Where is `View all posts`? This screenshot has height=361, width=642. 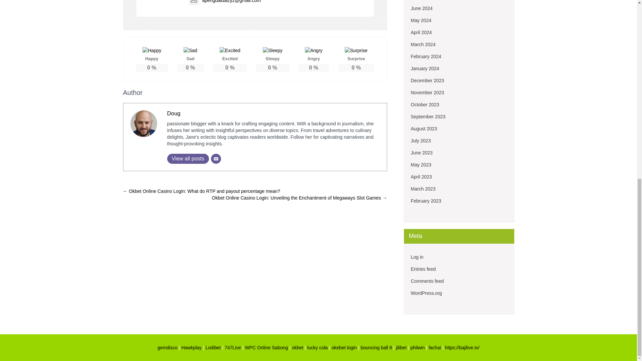 View all posts is located at coordinates (188, 159).